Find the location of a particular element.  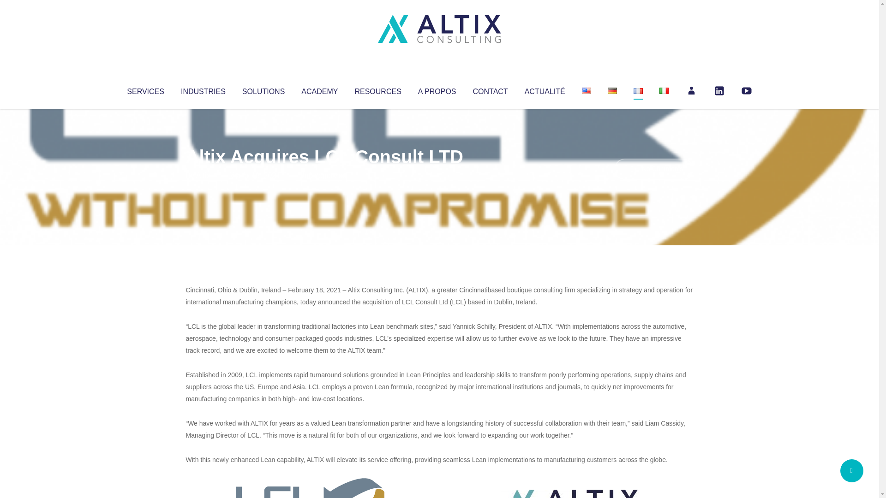

SERVICES is located at coordinates (145, 89).